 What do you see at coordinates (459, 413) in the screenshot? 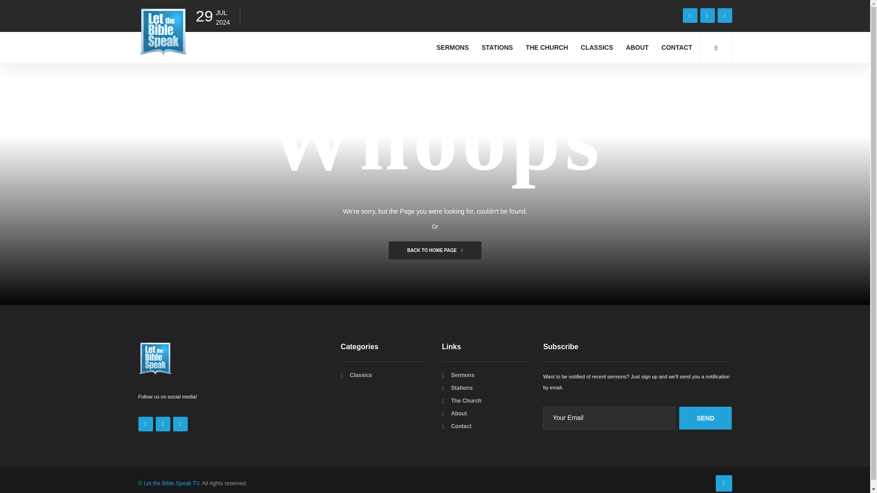
I see `About` at bounding box center [459, 413].